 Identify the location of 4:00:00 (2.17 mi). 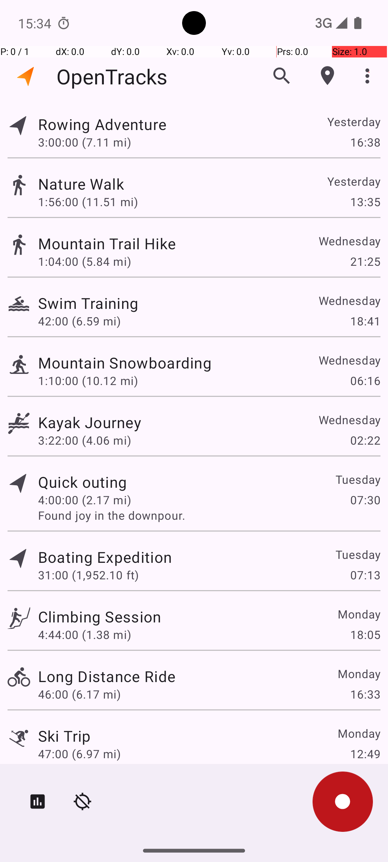
(85, 500).